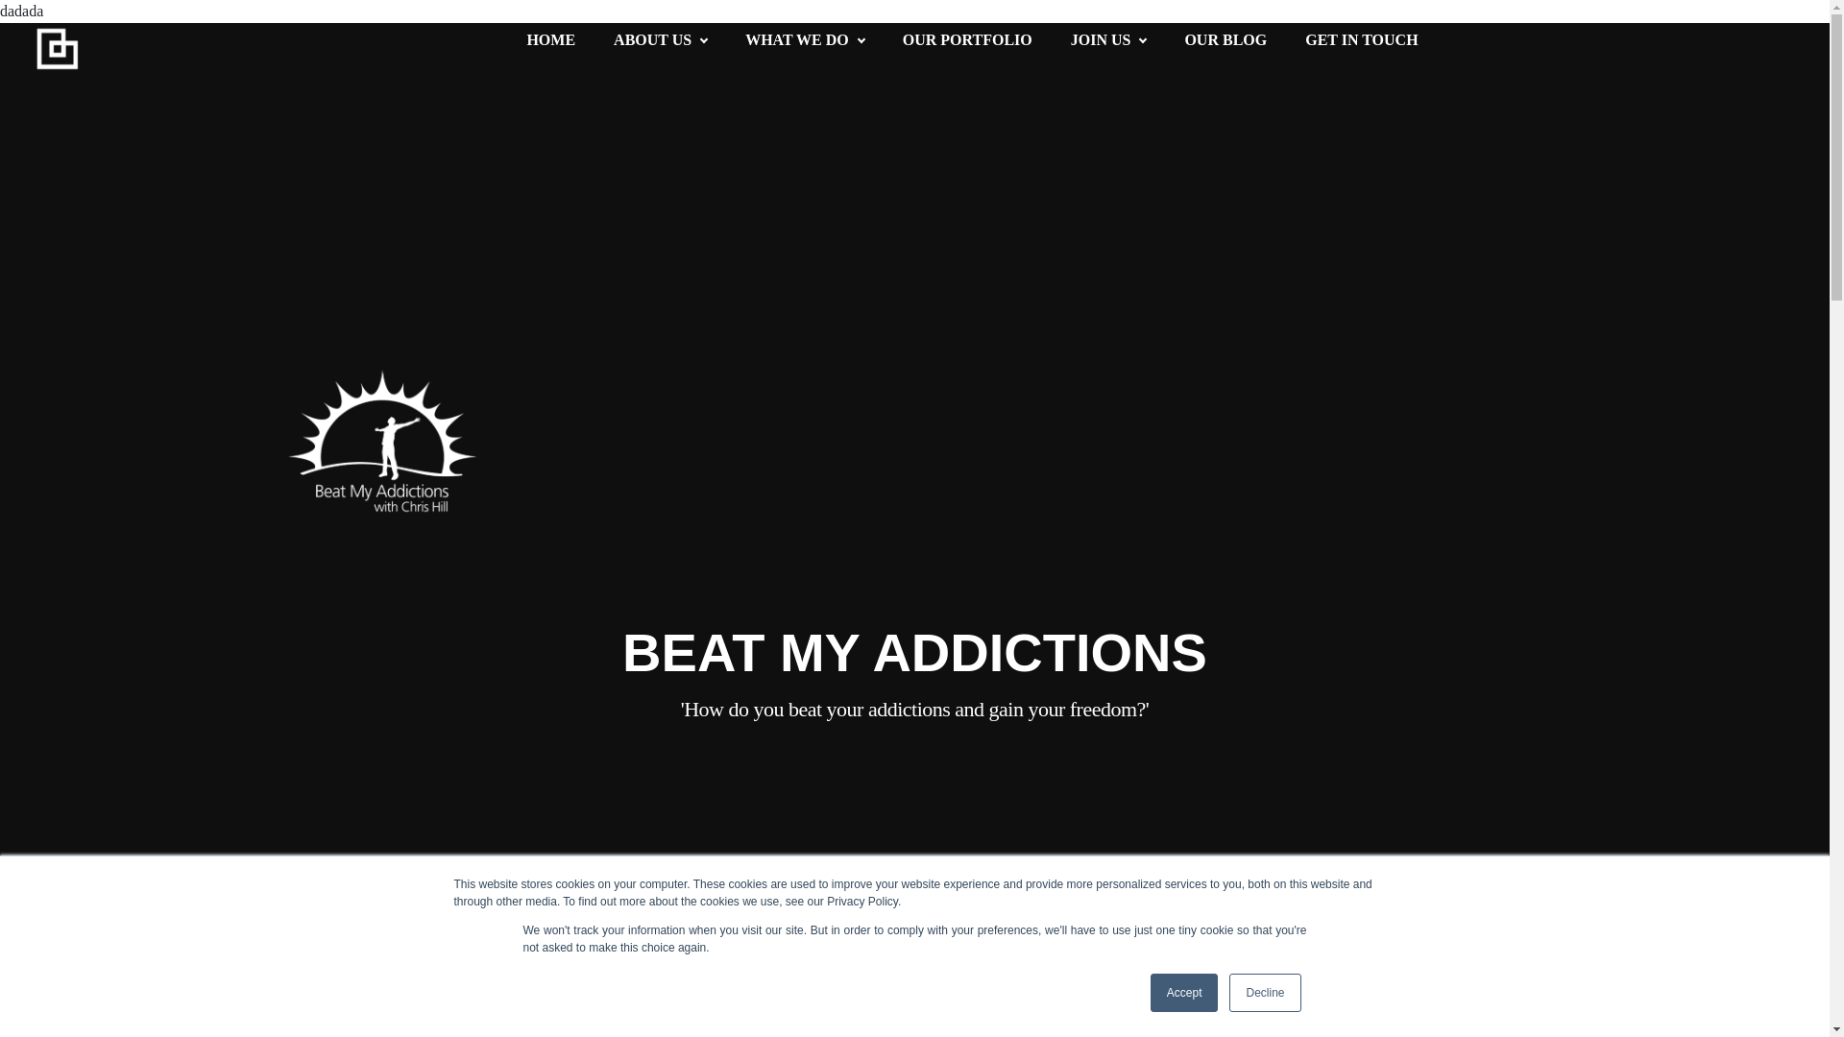 The image size is (1844, 1037). Describe the element at coordinates (653, 40) in the screenshot. I see `ABOUT US` at that location.